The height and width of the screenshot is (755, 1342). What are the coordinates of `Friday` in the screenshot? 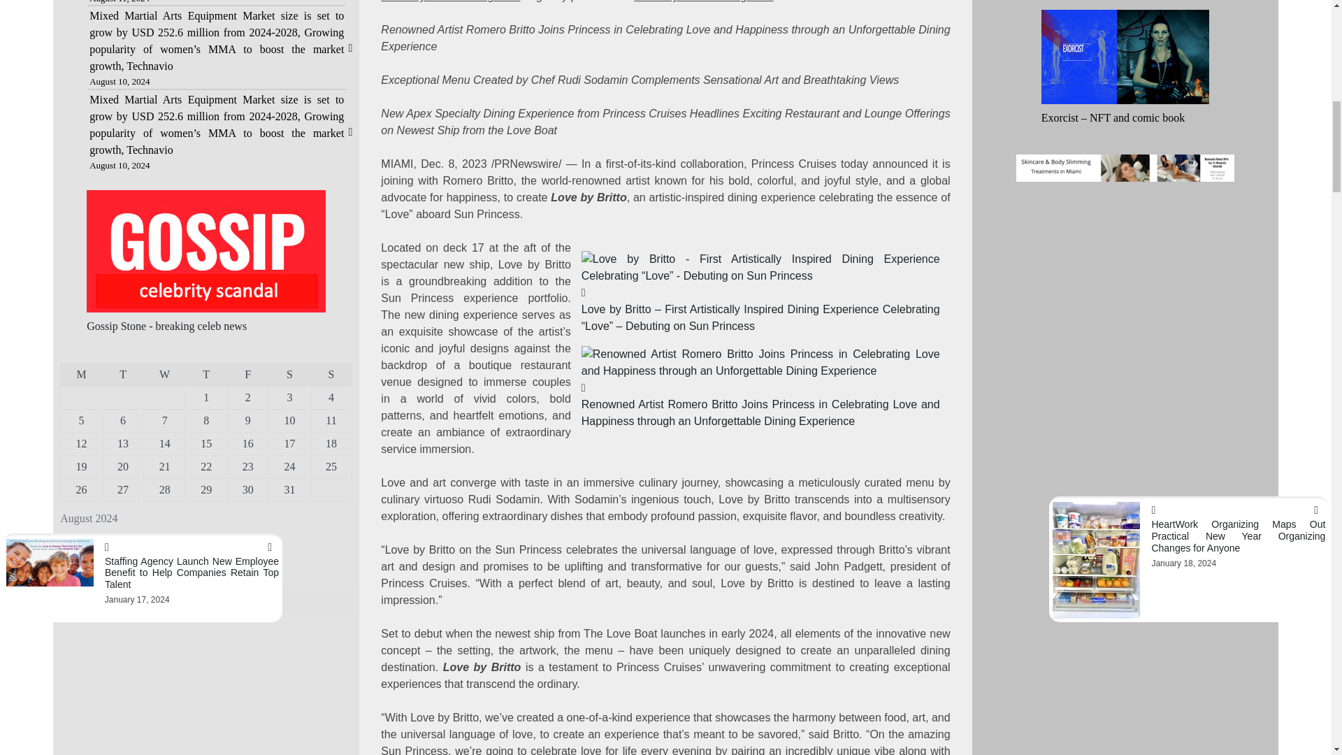 It's located at (247, 375).